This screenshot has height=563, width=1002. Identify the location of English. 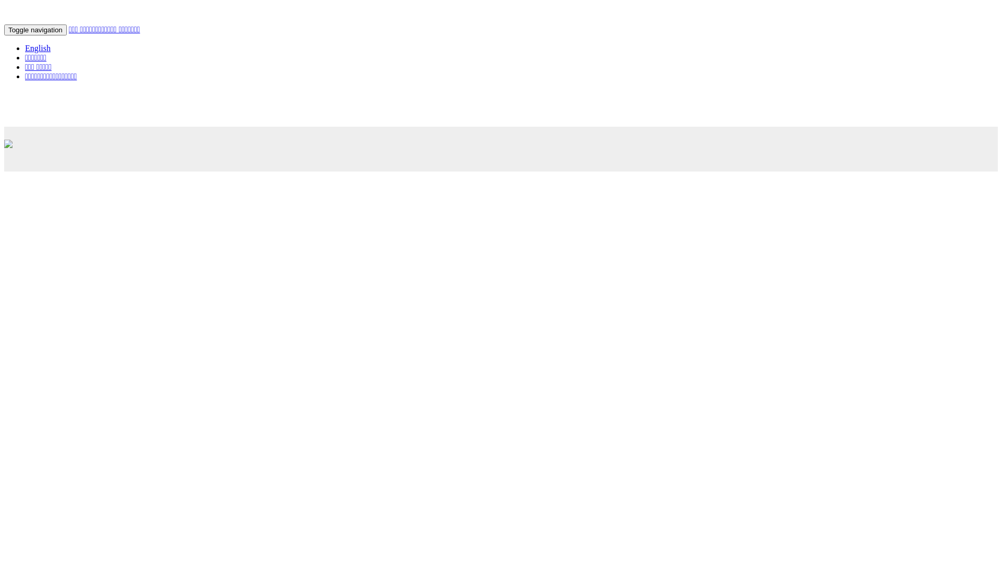
(38, 48).